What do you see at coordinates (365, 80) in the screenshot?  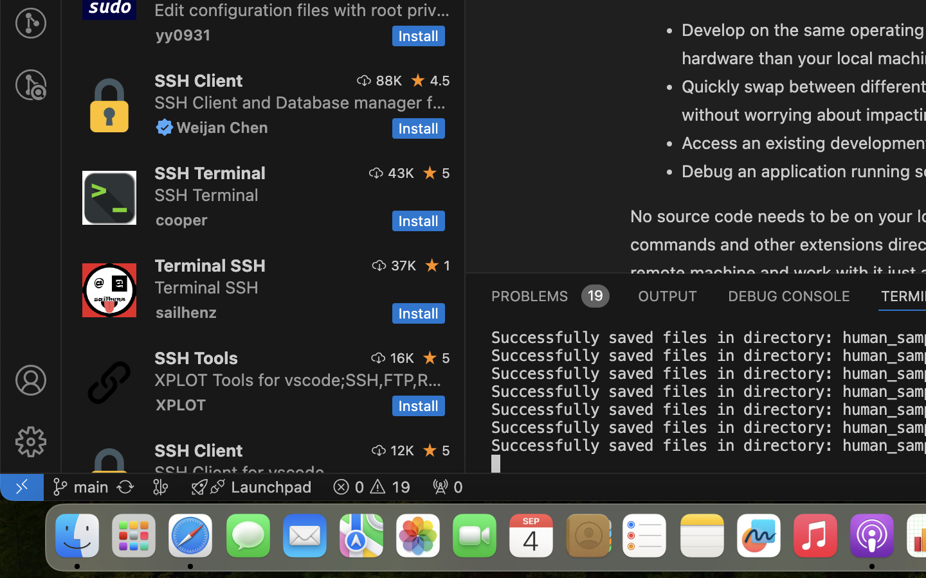 I see `` at bounding box center [365, 80].